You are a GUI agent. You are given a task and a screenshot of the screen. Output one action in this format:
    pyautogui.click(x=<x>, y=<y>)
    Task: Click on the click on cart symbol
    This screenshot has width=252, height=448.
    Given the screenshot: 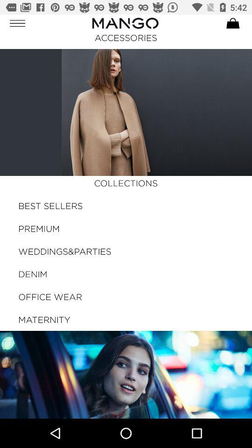 What is the action you would take?
    pyautogui.click(x=232, y=23)
    